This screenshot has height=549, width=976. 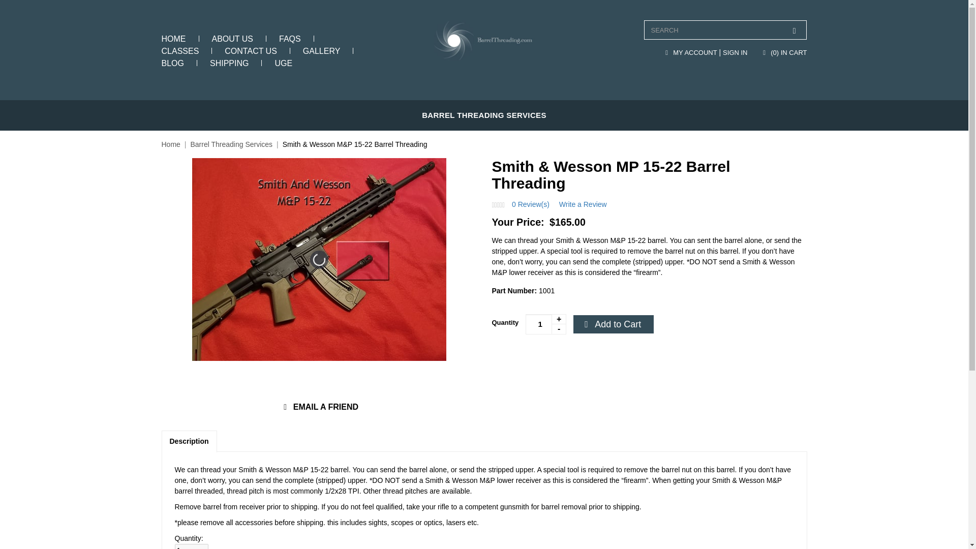 What do you see at coordinates (251, 51) in the screenshot?
I see `CONTACT US` at bounding box center [251, 51].